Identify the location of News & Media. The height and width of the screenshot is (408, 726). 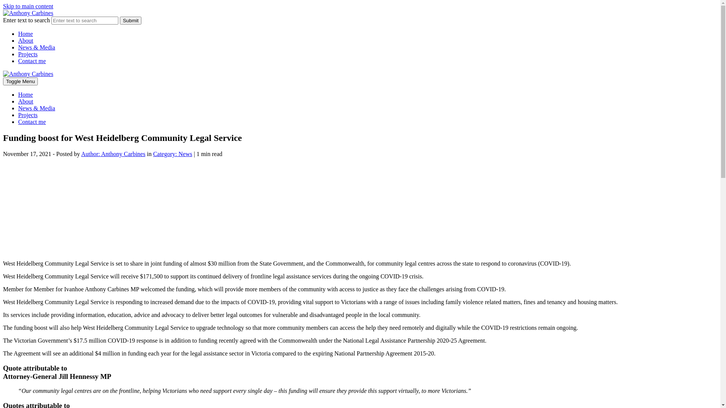
(37, 108).